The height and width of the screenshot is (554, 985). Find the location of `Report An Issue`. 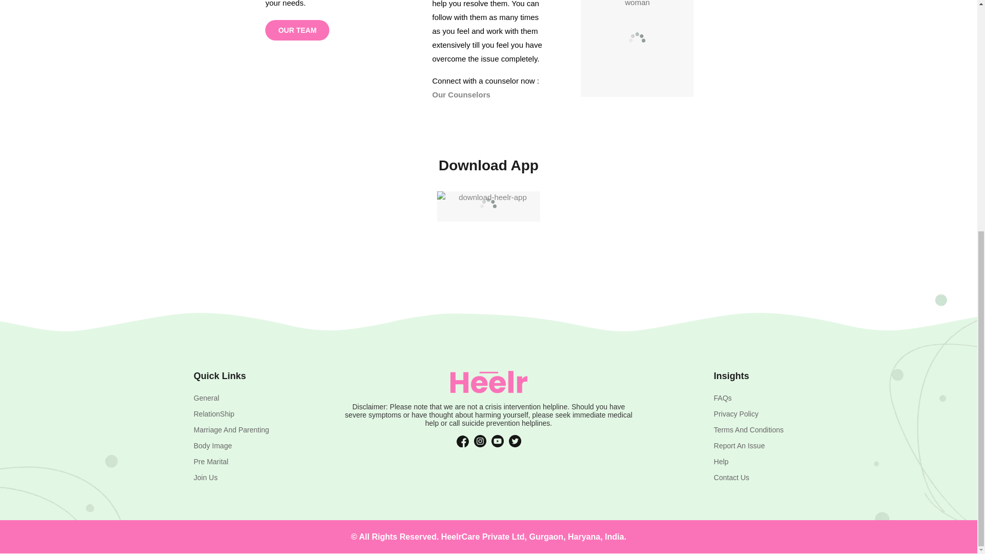

Report An Issue is located at coordinates (739, 445).